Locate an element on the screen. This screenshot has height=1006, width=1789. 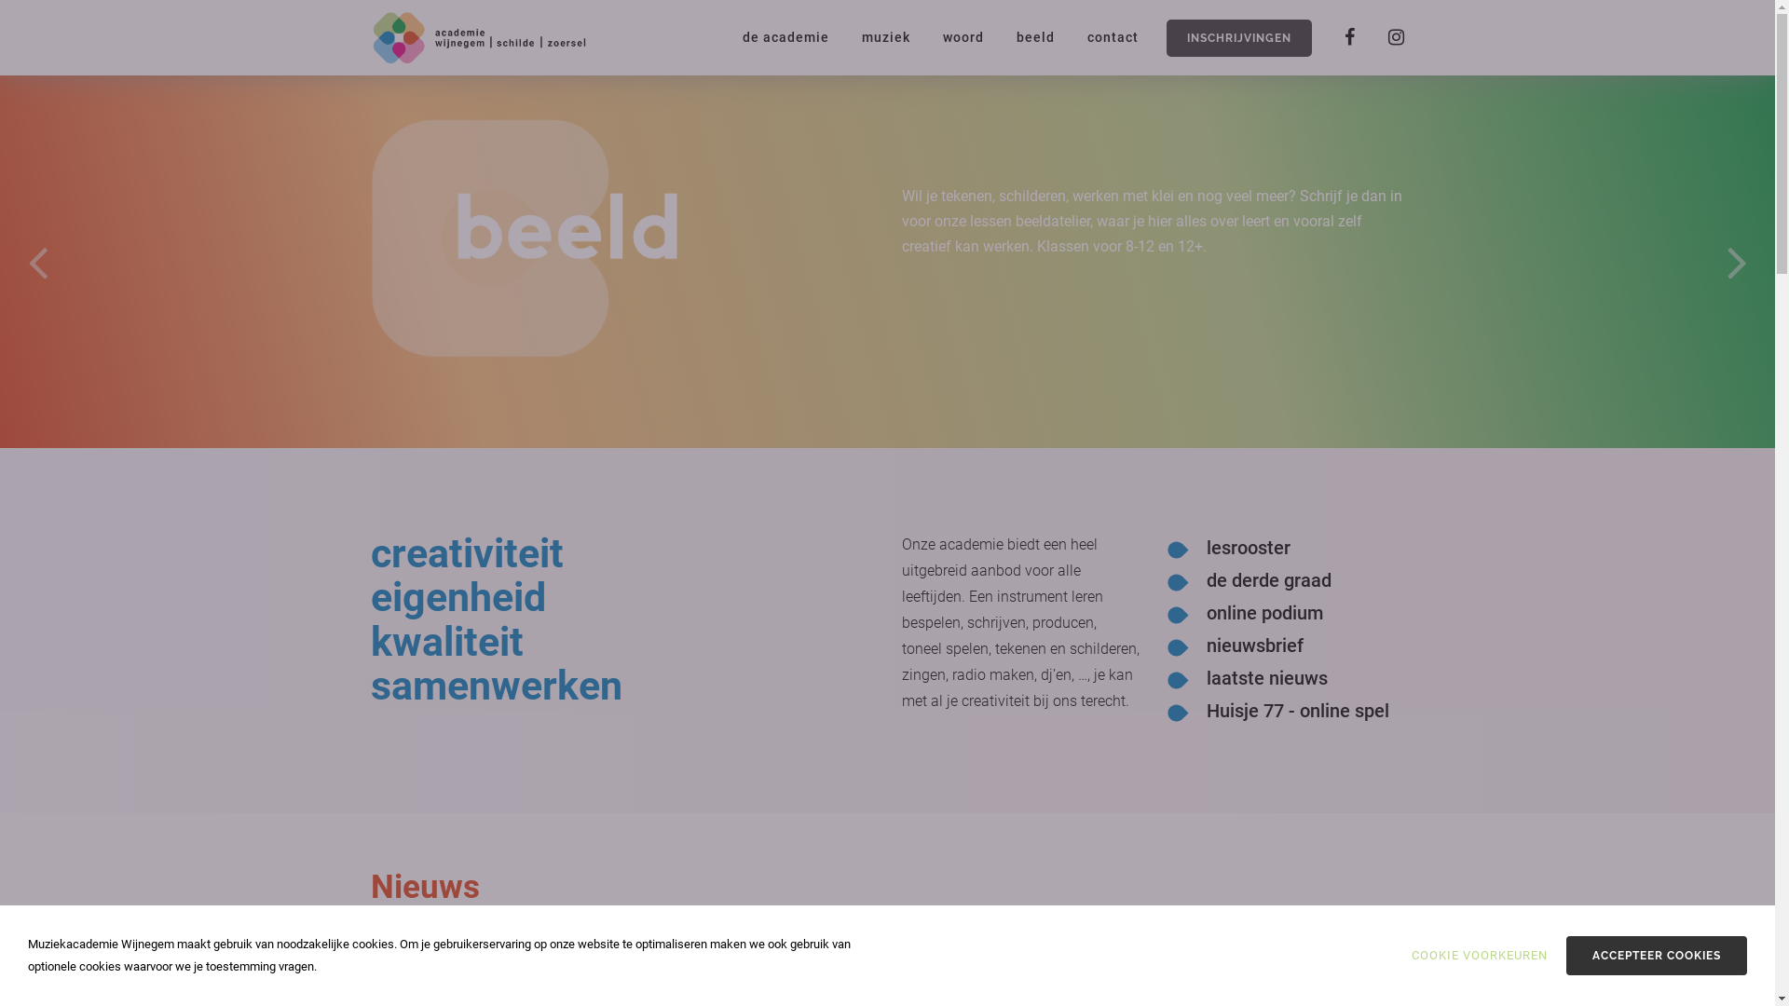
de derde graad is located at coordinates (1268, 579).